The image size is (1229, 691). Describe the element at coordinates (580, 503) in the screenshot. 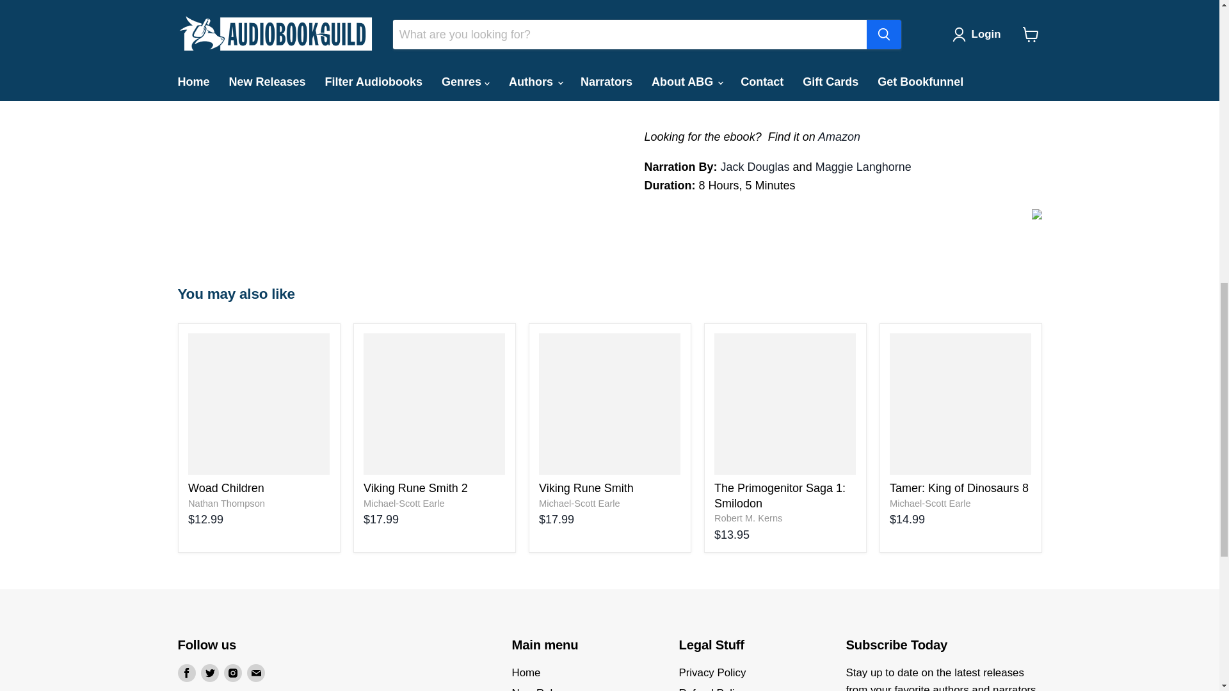

I see `Michael-Scott Earle` at that location.